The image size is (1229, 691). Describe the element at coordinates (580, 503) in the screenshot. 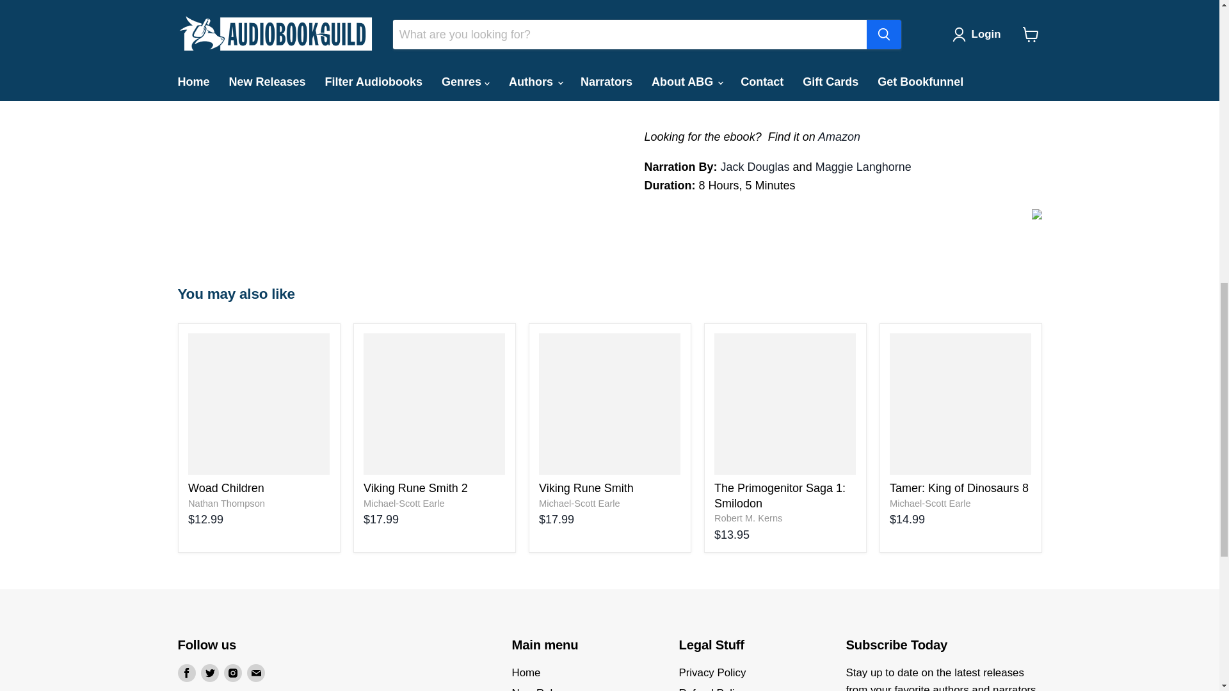

I see `Michael-Scott Earle` at that location.